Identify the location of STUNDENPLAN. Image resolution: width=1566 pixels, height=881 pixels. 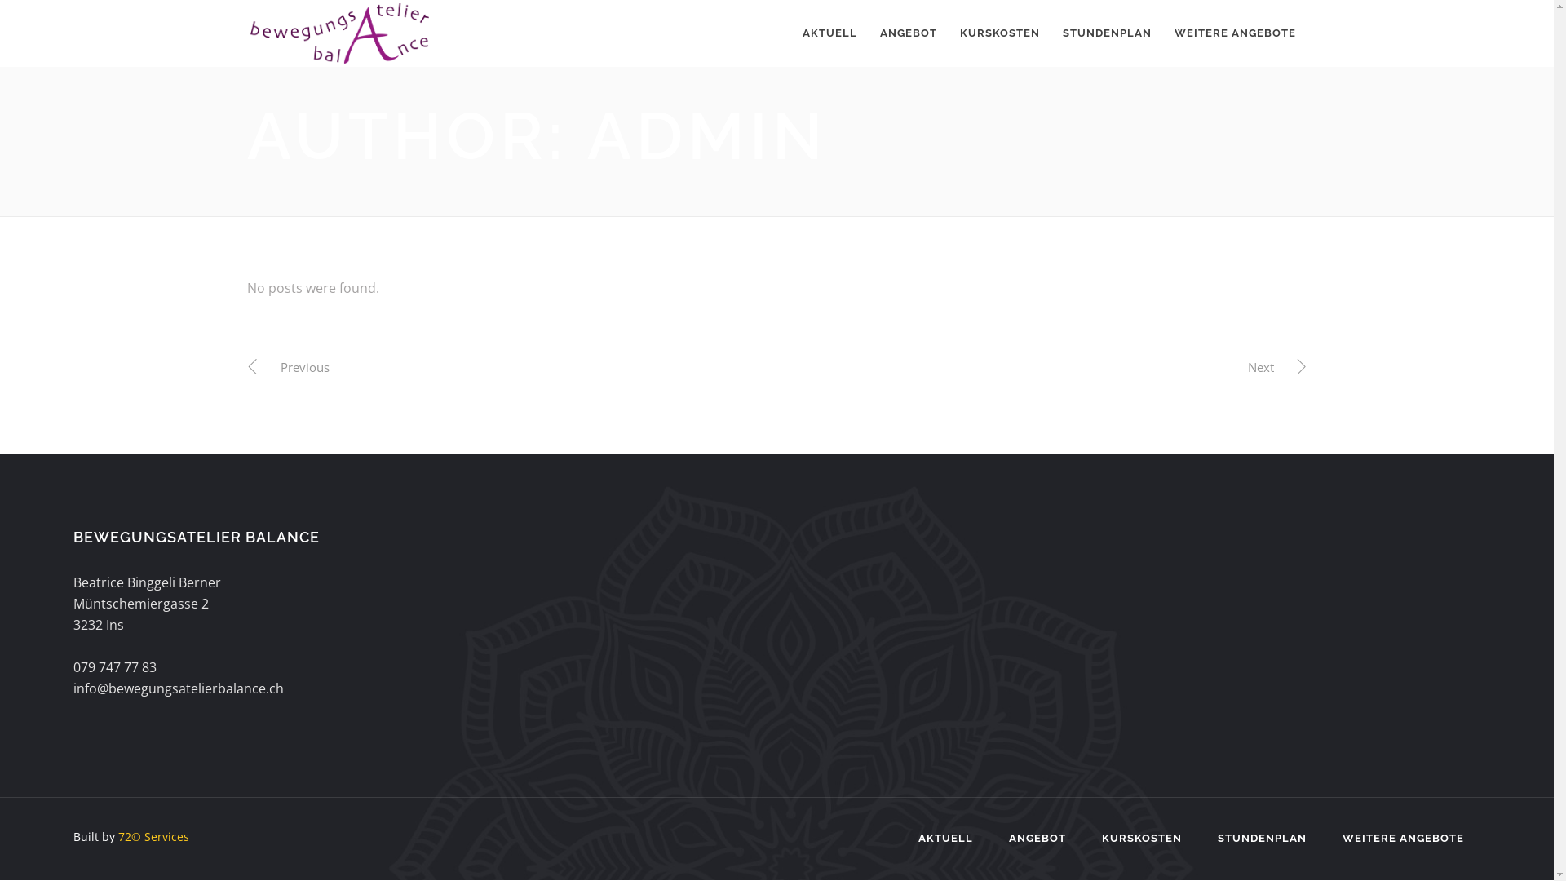
(1263, 839).